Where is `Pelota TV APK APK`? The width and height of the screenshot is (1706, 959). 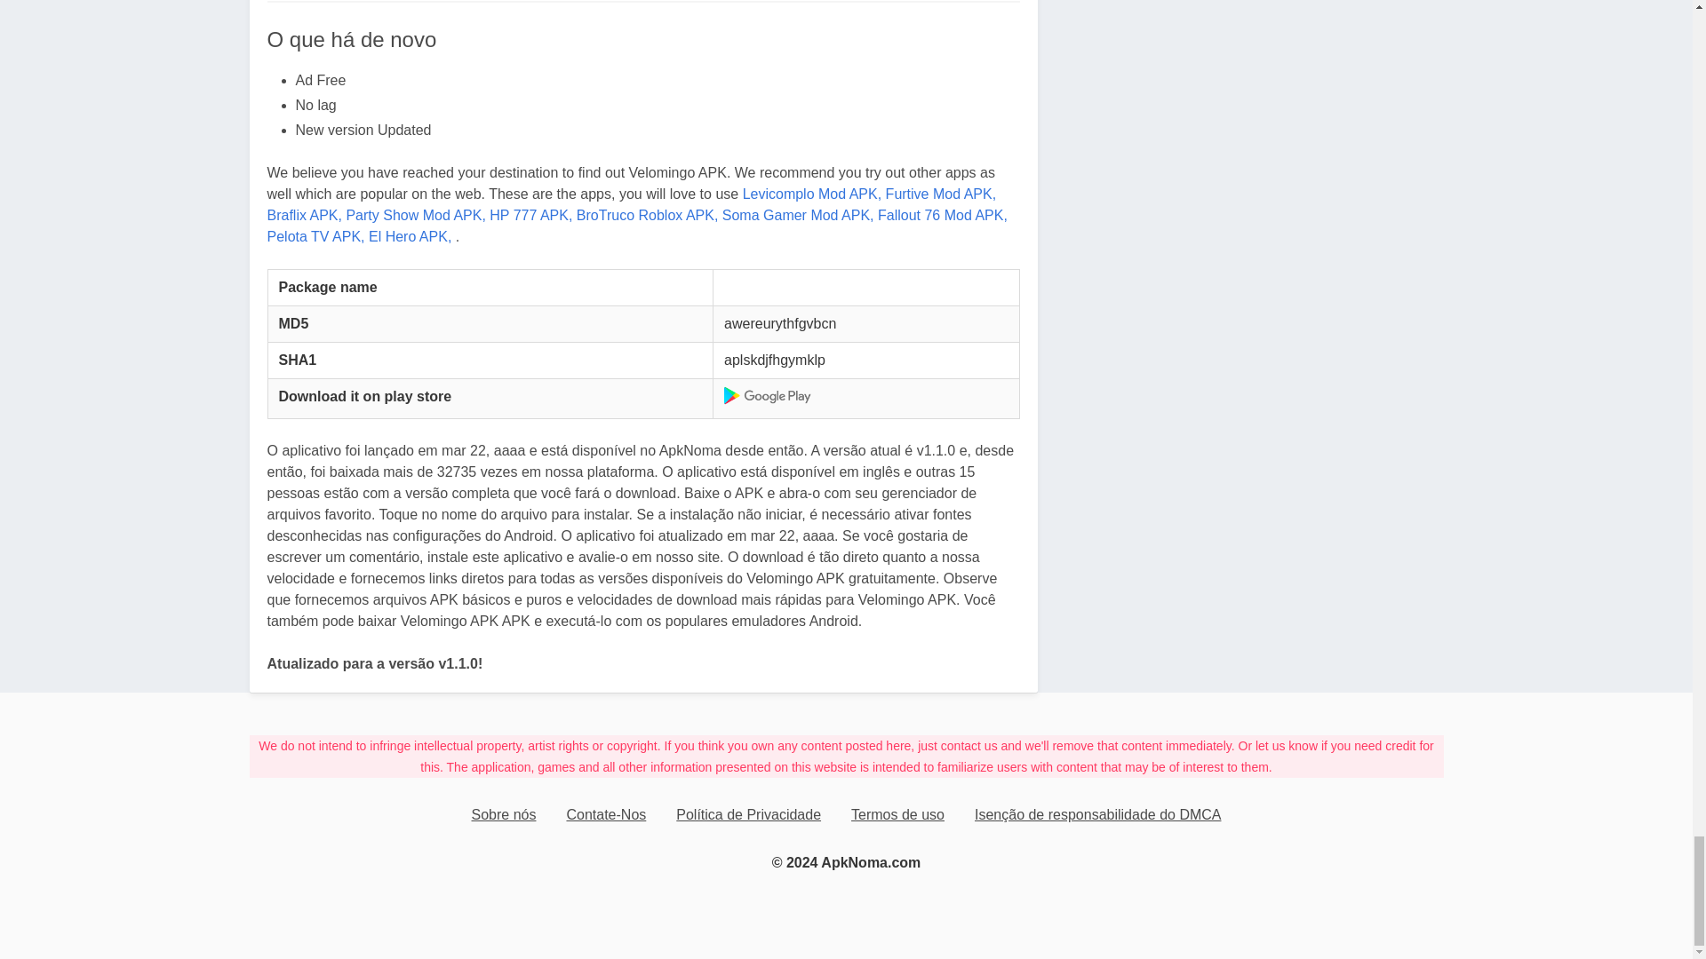 Pelota TV APK APK is located at coordinates (315, 236).